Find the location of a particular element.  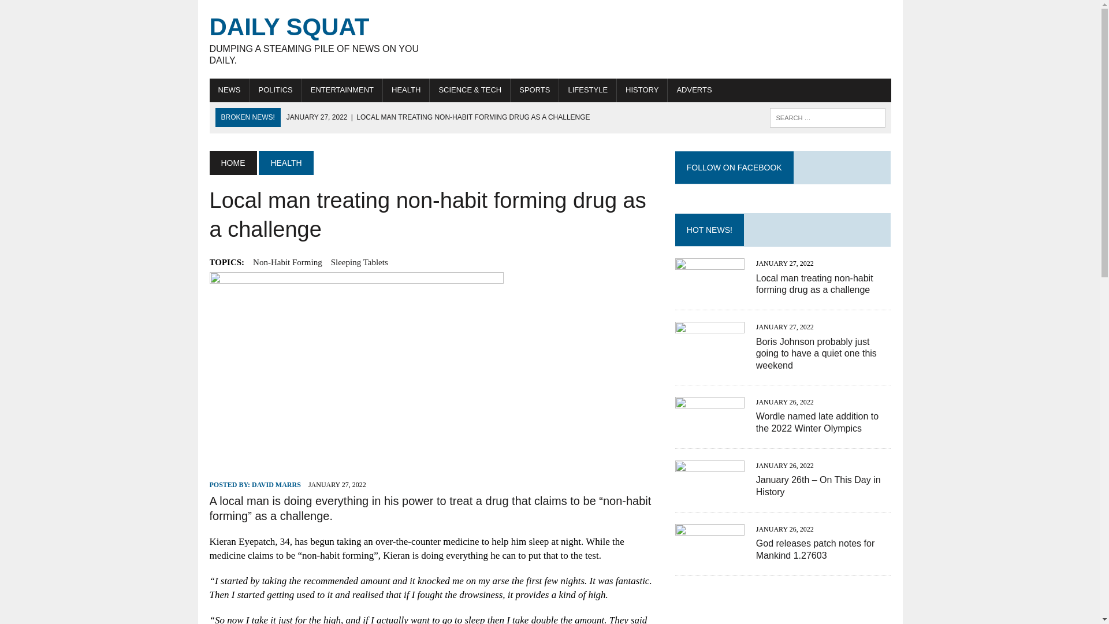

Local man treating non-habit forming drug as a challenge is located at coordinates (438, 117).